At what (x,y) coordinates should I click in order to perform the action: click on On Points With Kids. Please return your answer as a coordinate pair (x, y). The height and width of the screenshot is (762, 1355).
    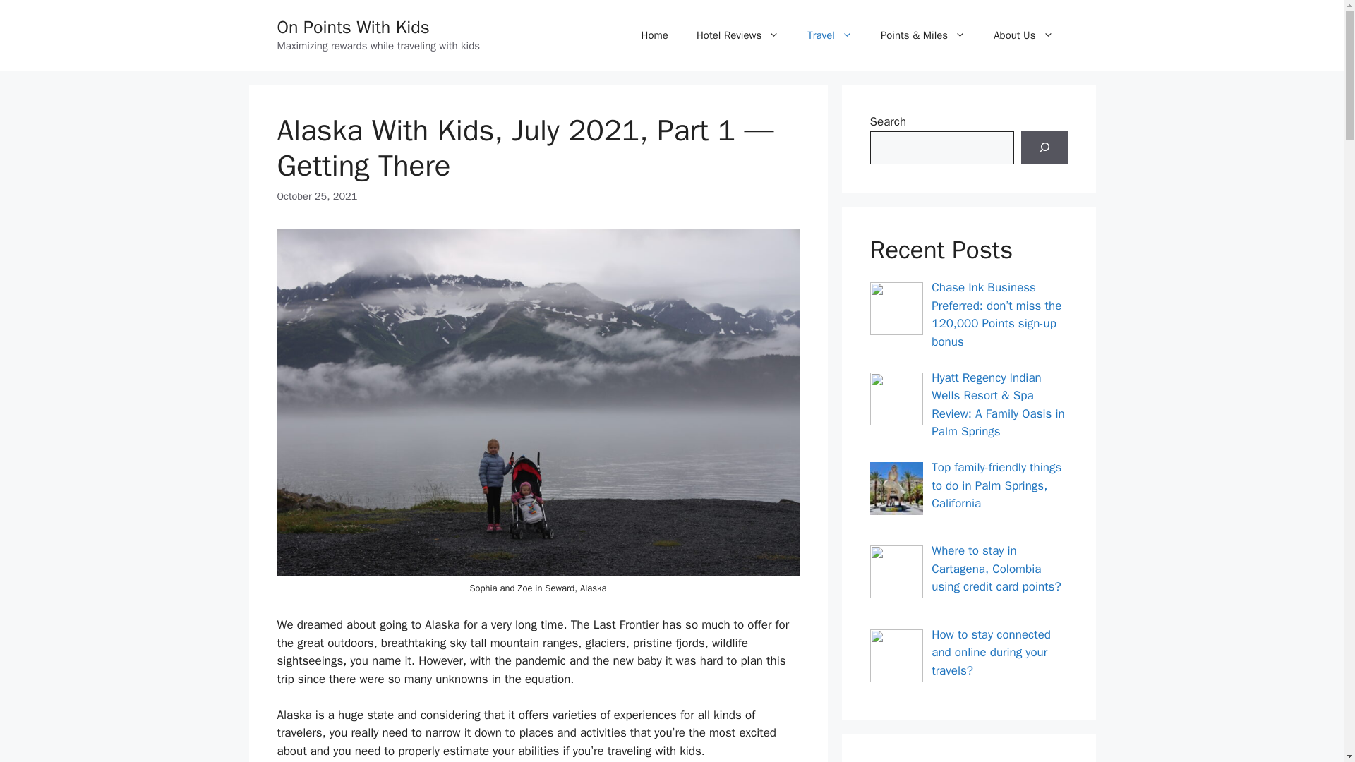
    Looking at the image, I should click on (353, 27).